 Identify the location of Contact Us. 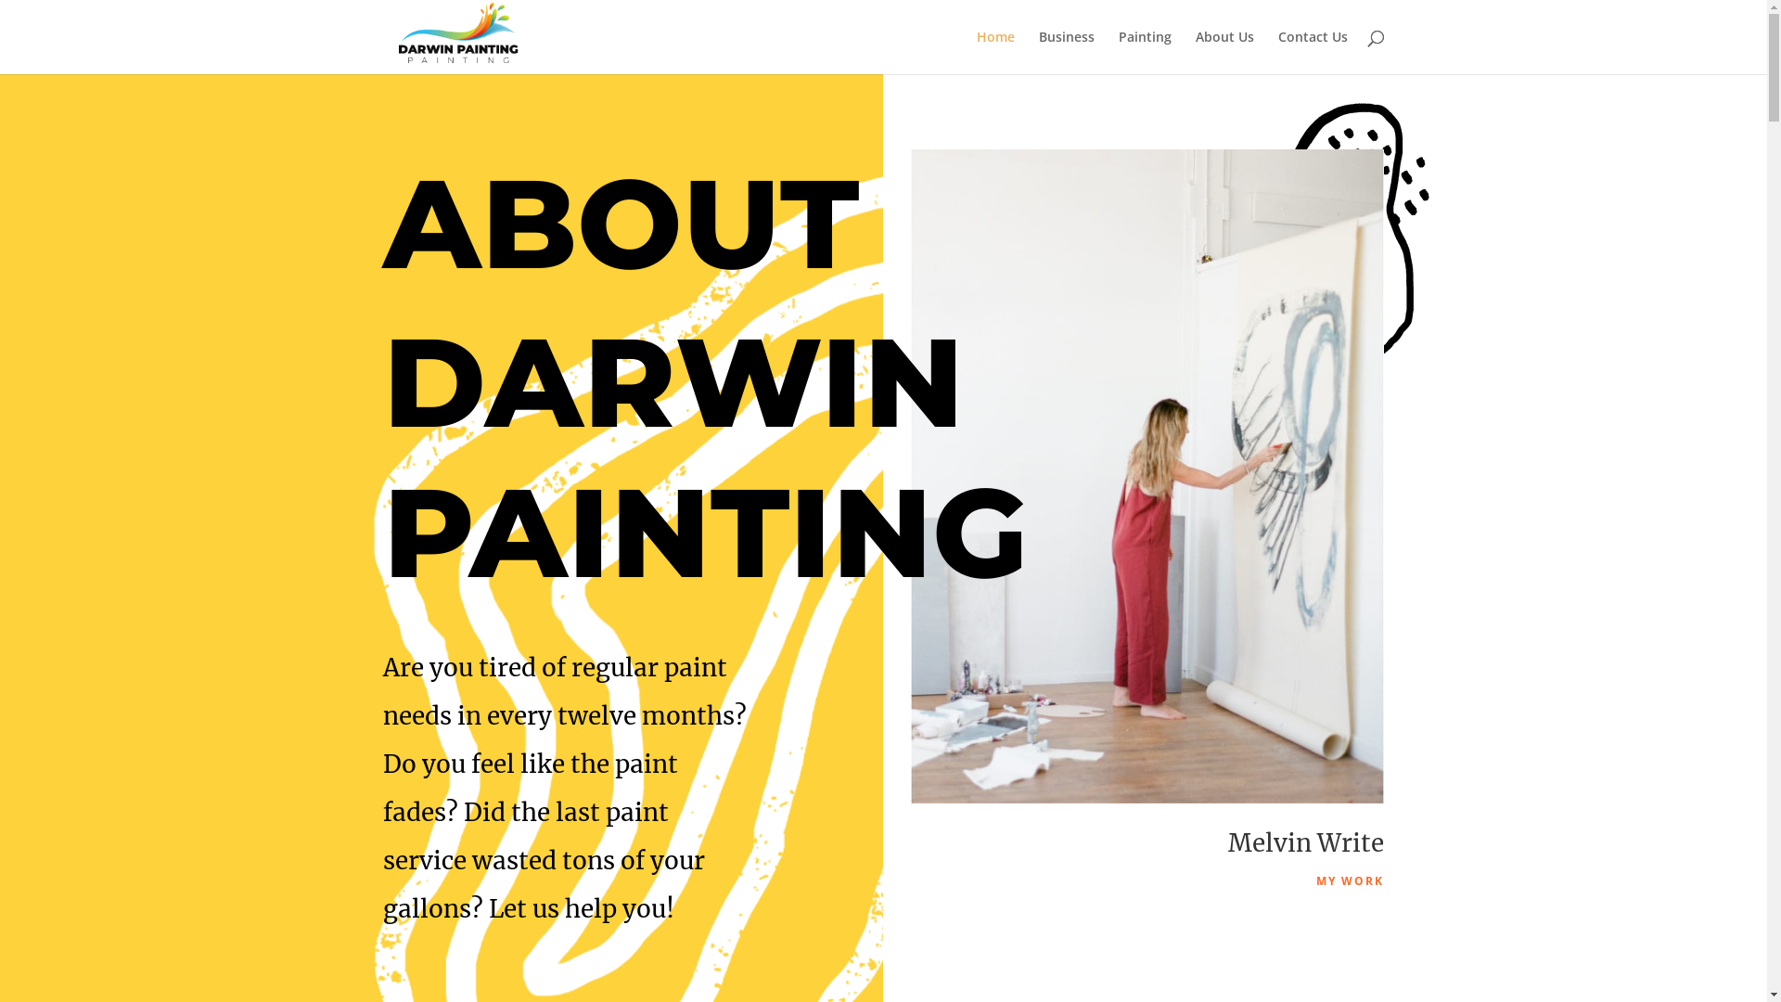
(1313, 52).